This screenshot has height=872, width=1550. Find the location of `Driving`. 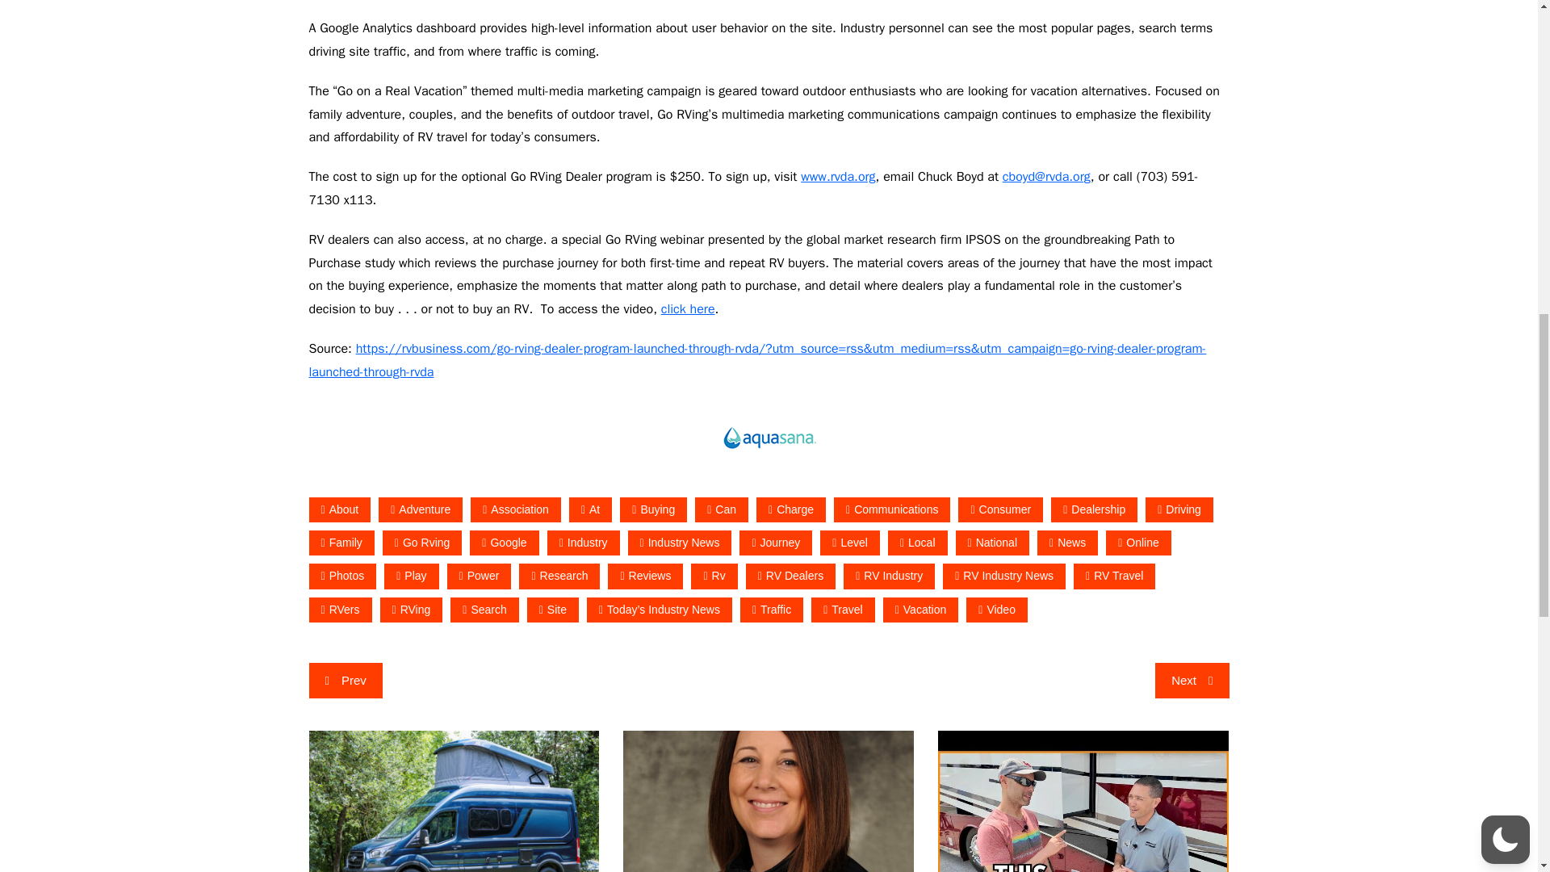

Driving is located at coordinates (1179, 509).